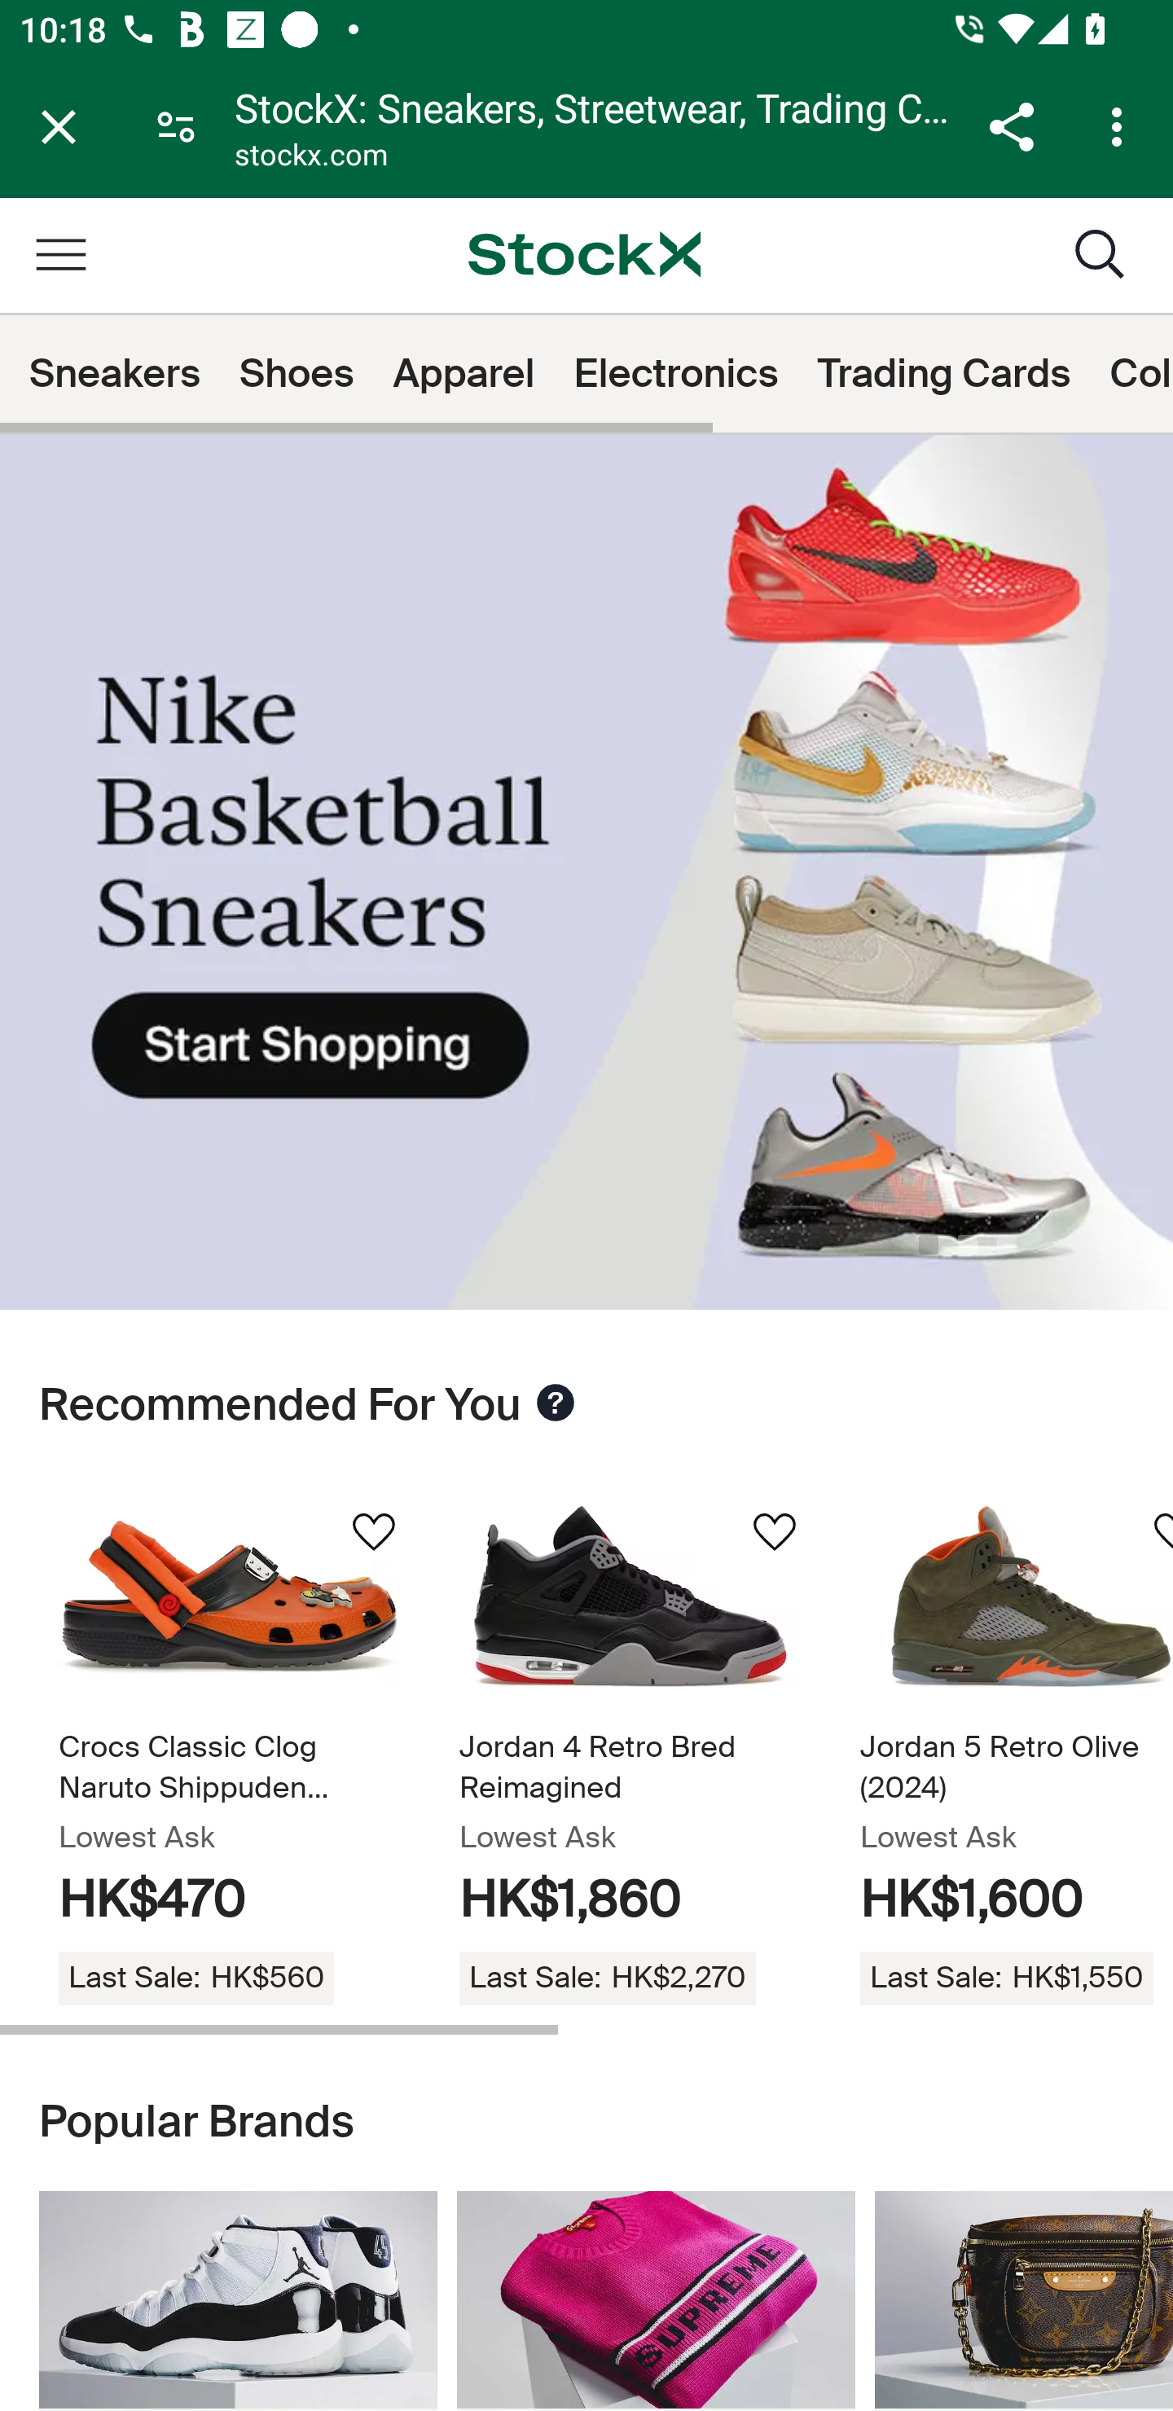 The image size is (1173, 2411). I want to click on Toggle Navigation, so click(60, 254).